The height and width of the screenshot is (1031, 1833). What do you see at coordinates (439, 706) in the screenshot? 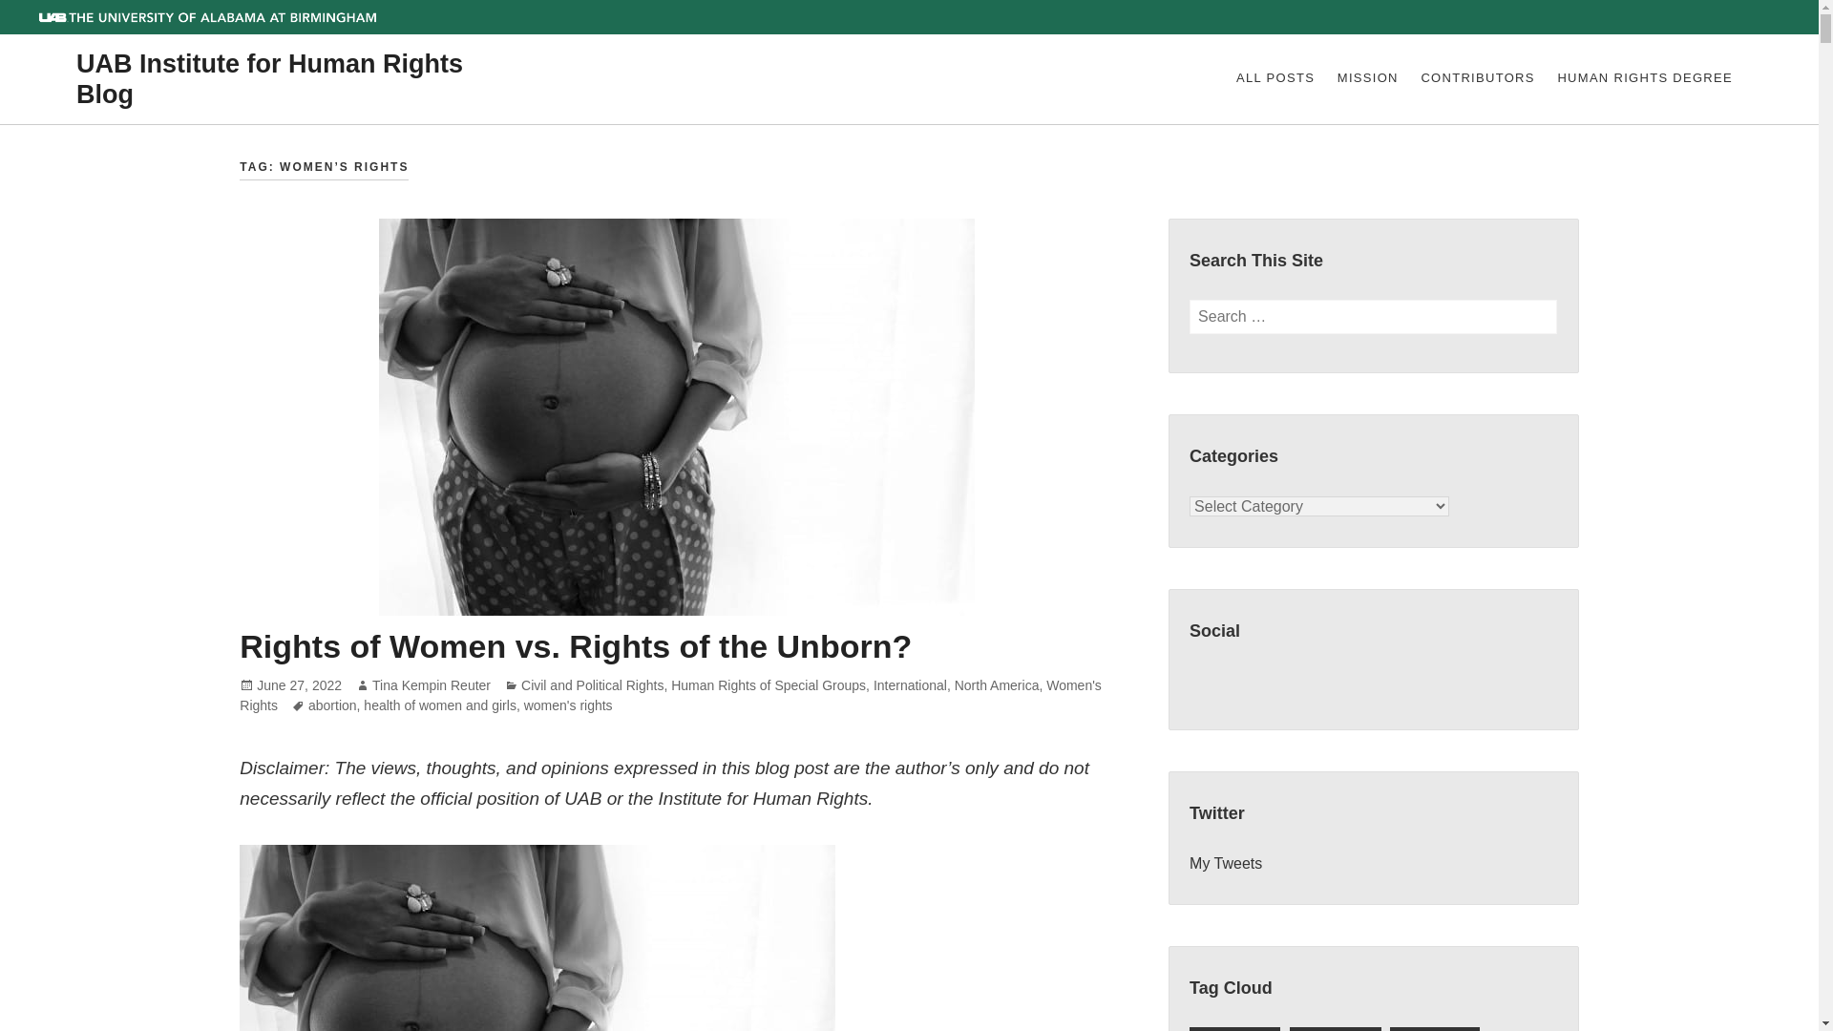
I see `health of women and girls` at bounding box center [439, 706].